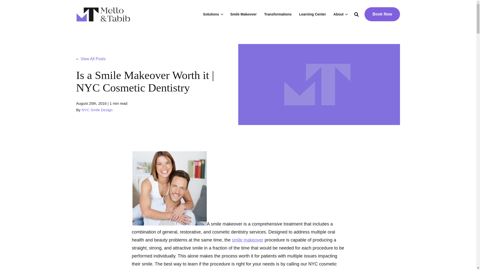 The image size is (480, 270). What do you see at coordinates (312, 14) in the screenshot?
I see `Learning Center` at bounding box center [312, 14].